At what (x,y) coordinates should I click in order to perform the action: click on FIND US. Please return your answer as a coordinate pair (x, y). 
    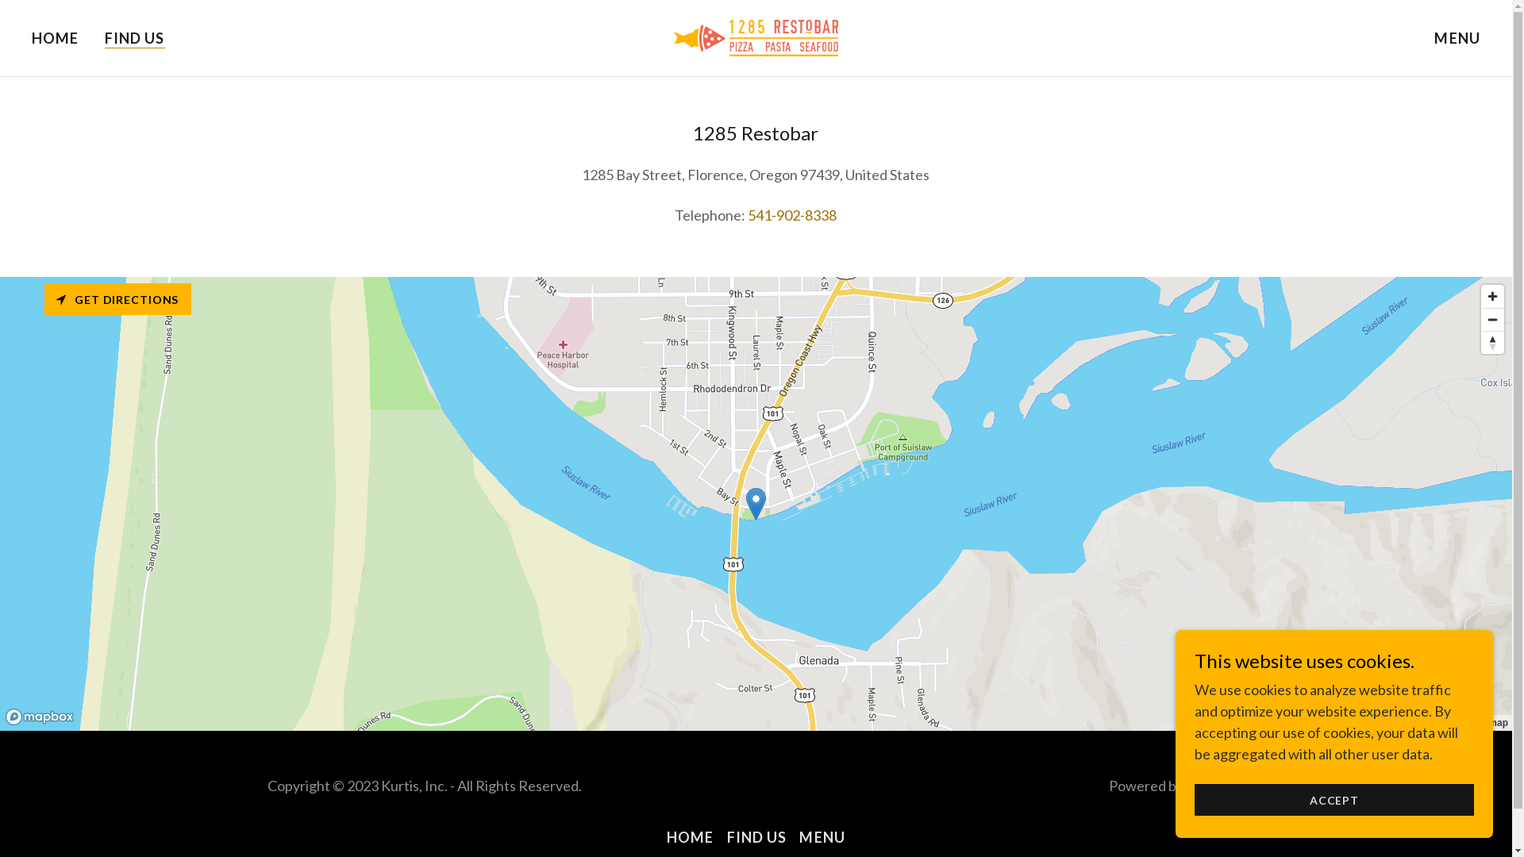
    Looking at the image, I should click on (135, 38).